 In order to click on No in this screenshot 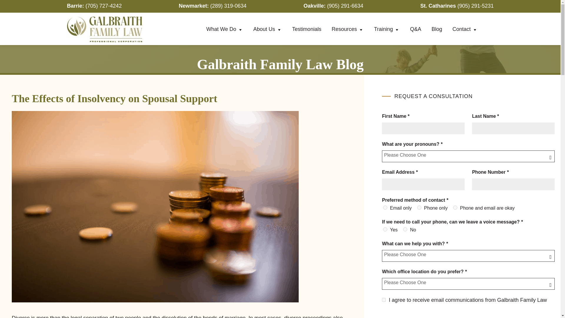, I will do `click(405, 229)`.